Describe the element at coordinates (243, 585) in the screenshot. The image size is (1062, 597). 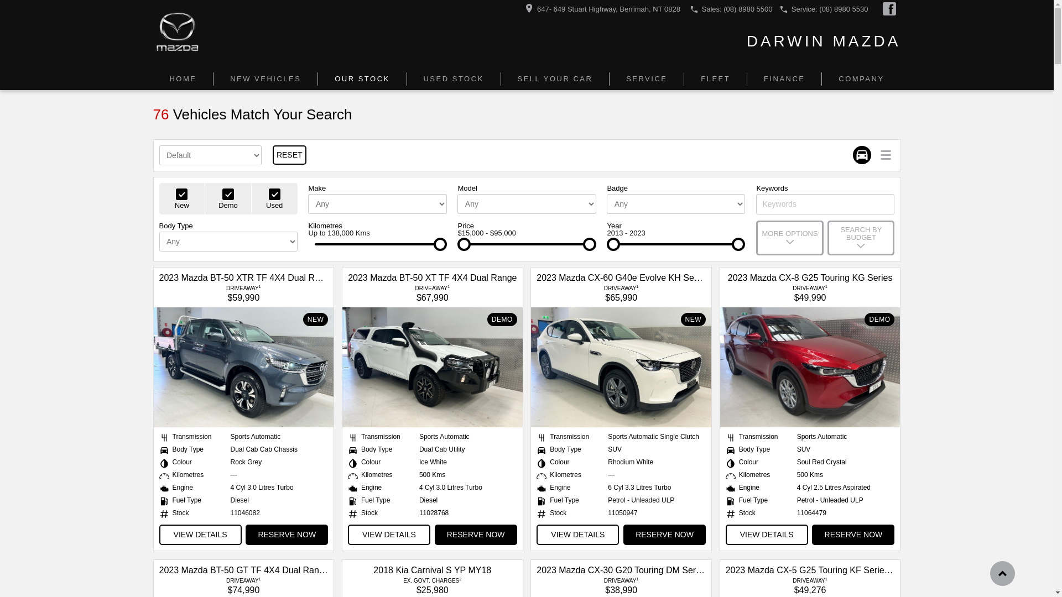
I see `DRIVEAWAY1
$74,990` at that location.